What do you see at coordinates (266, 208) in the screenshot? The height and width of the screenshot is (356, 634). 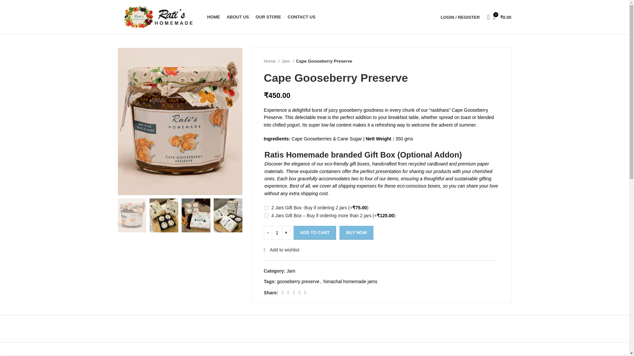 I see `2-jars-gift-box-buy-if-ordering-2-jars` at bounding box center [266, 208].